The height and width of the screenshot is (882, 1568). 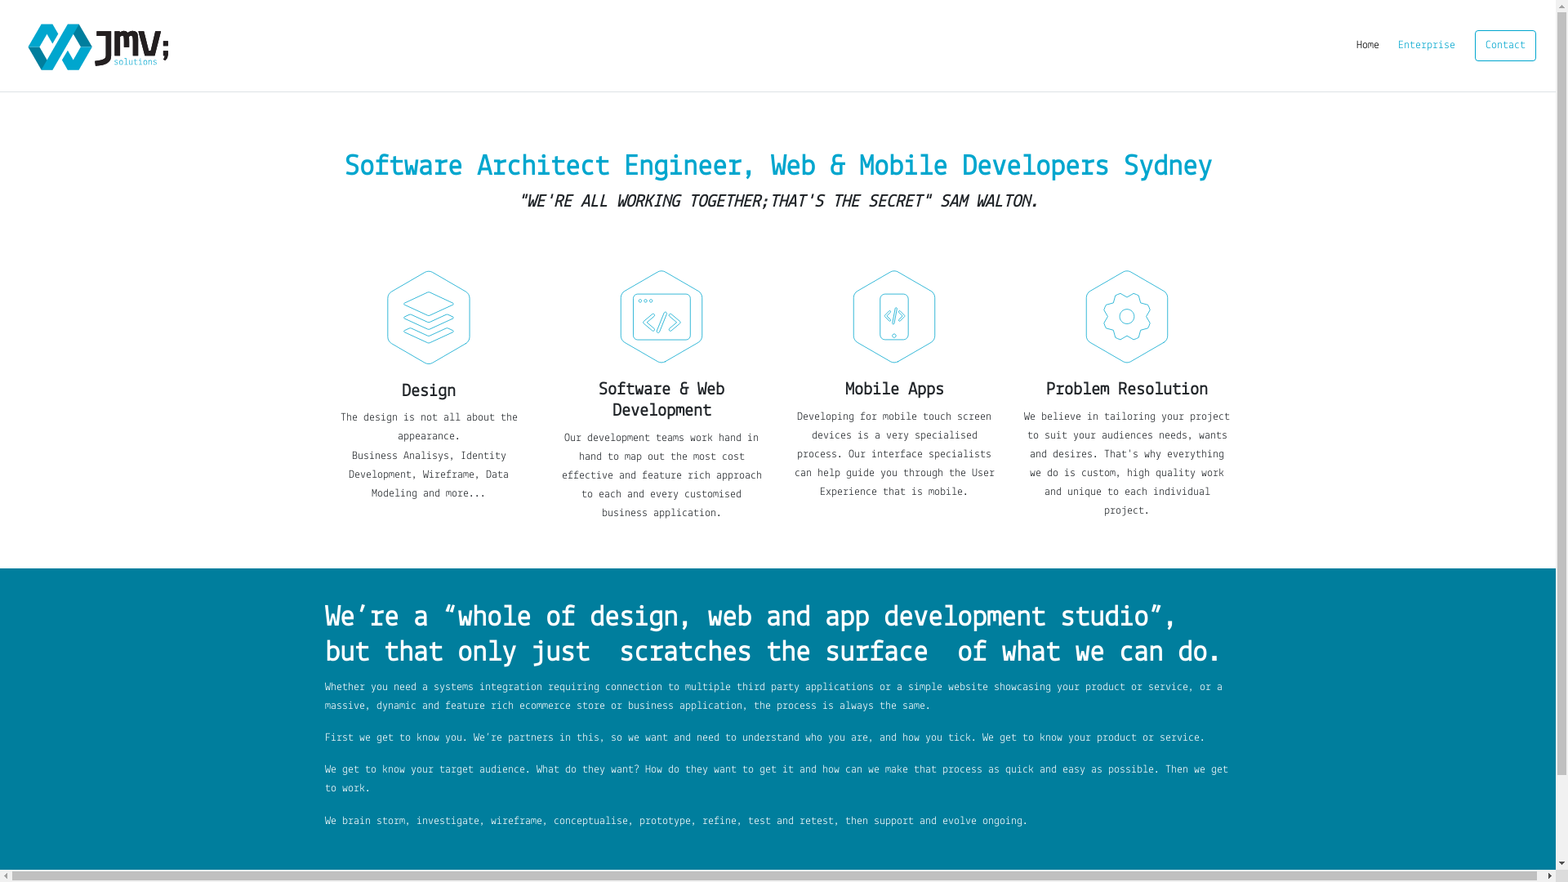 What do you see at coordinates (1368, 46) in the screenshot?
I see `Home` at bounding box center [1368, 46].